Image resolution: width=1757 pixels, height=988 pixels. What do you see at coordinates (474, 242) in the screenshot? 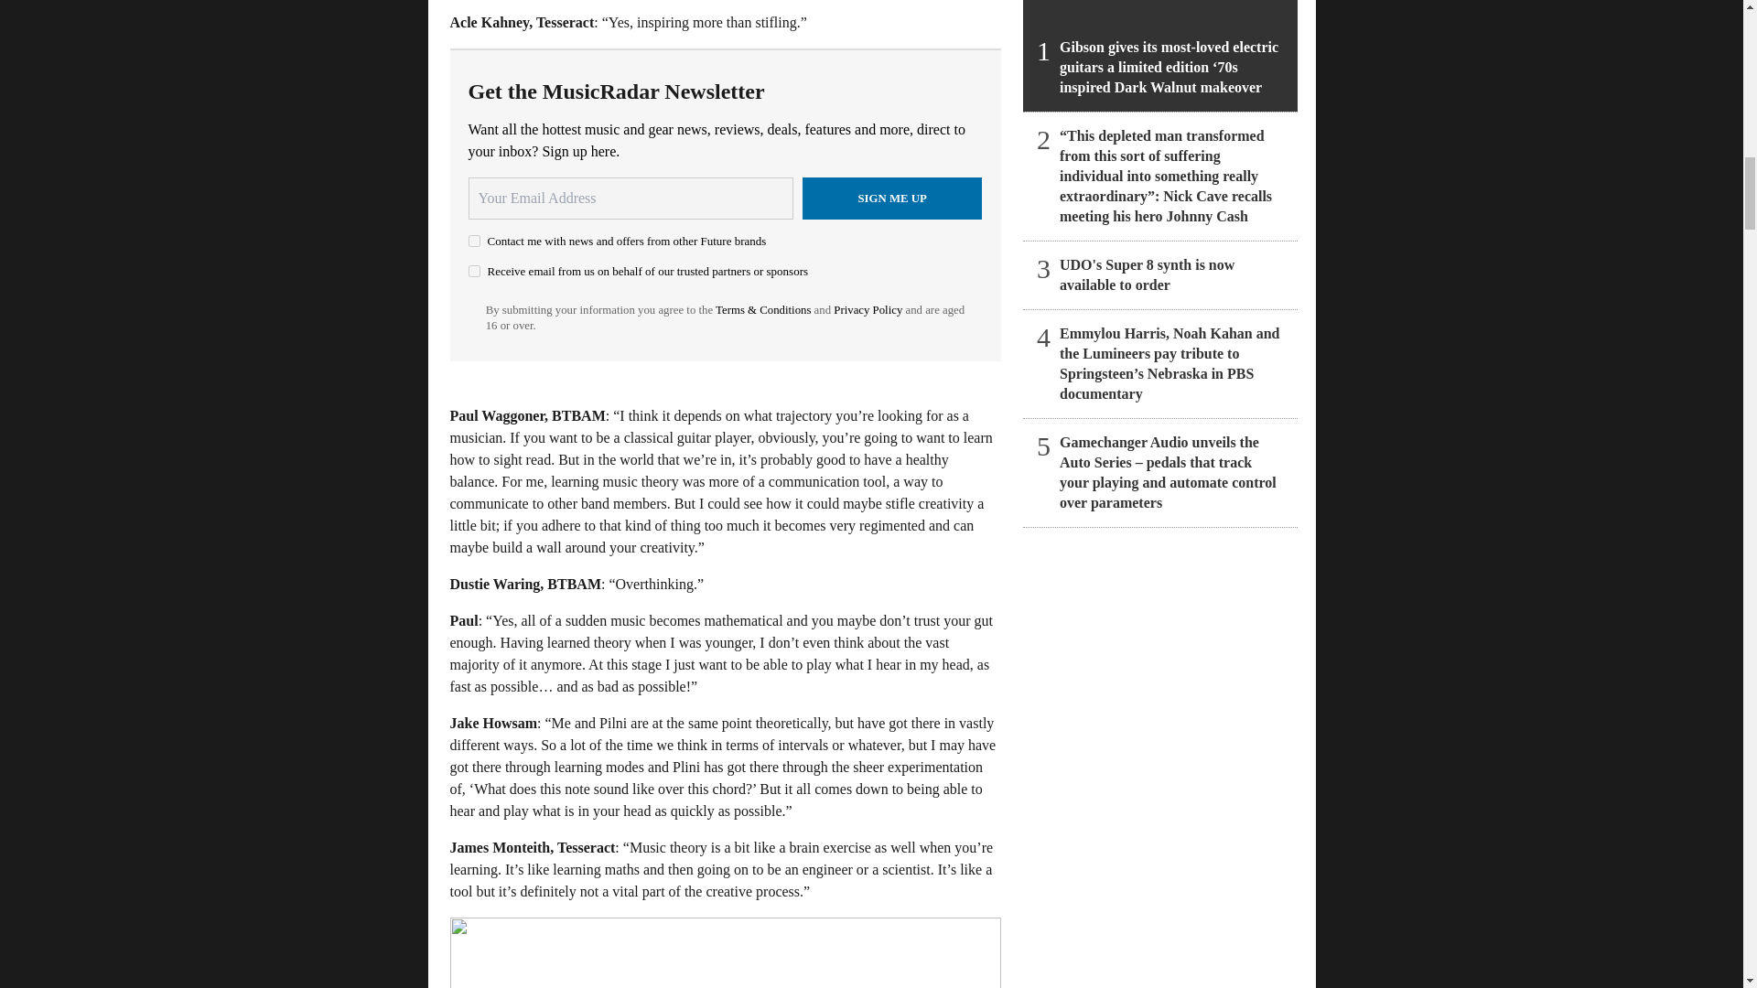
I see `on` at bounding box center [474, 242].